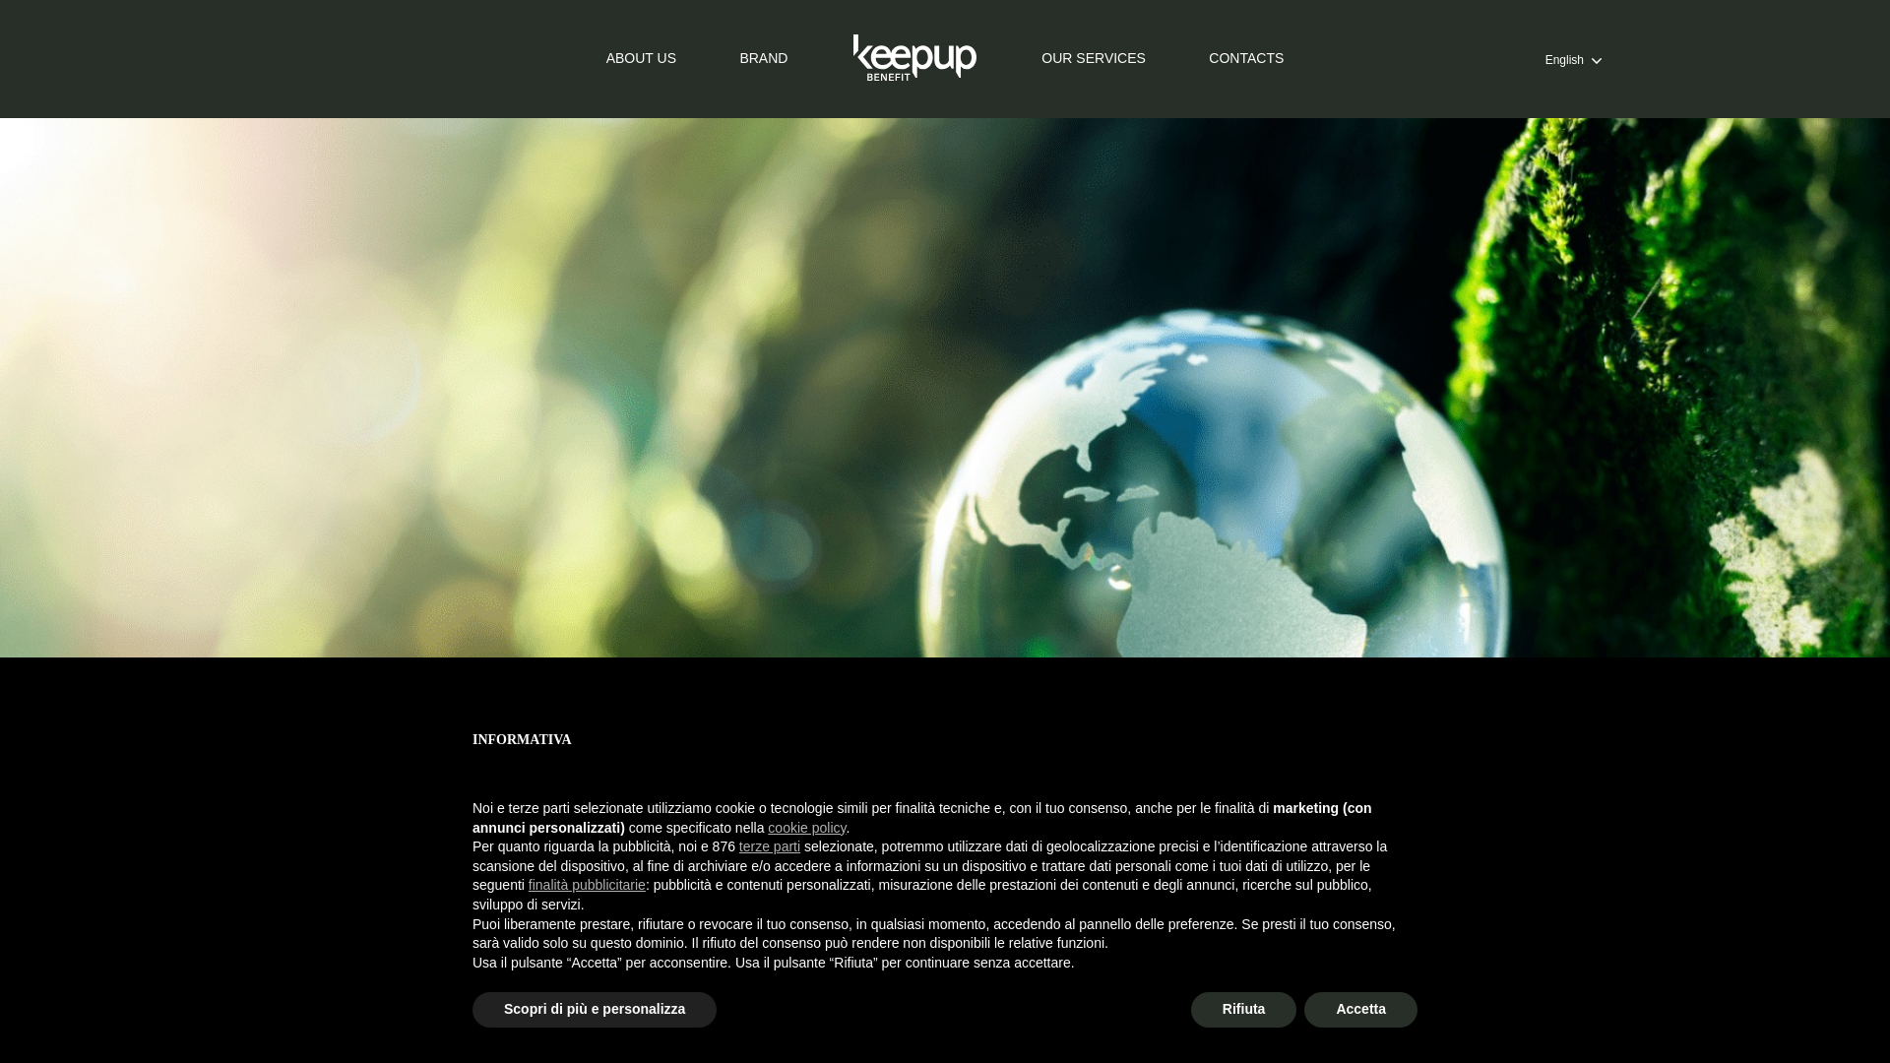 This screenshot has width=1890, height=1063. I want to click on Accetta, so click(1360, 1010).